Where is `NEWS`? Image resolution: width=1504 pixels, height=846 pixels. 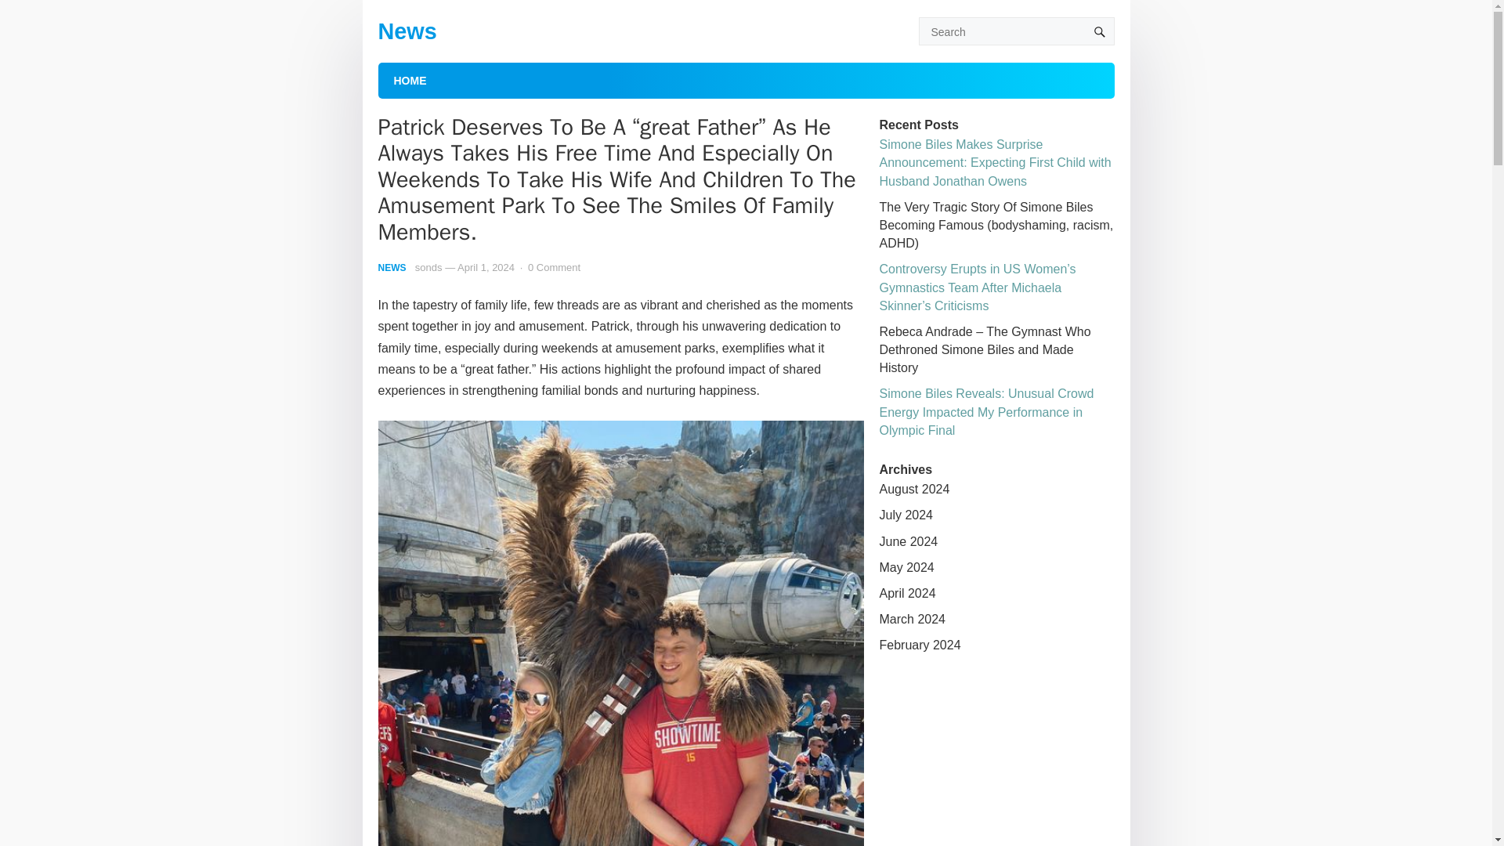 NEWS is located at coordinates (392, 267).